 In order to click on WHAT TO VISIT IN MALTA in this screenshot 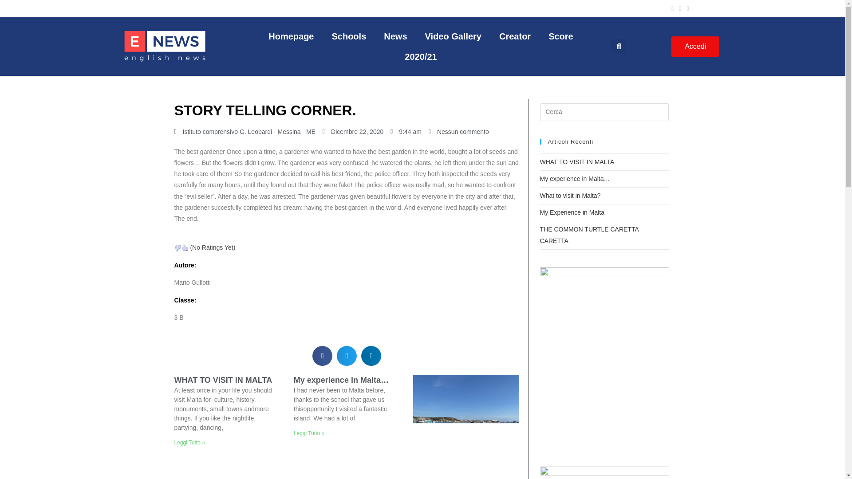, I will do `click(223, 380)`.